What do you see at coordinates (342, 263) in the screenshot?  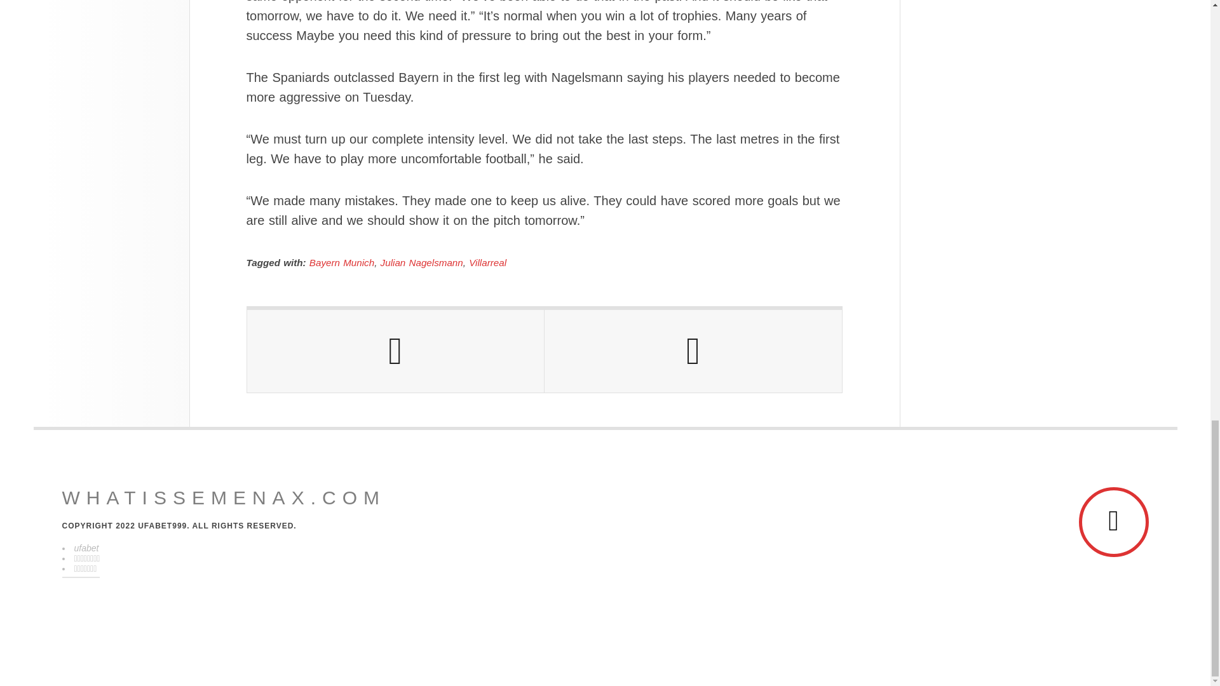 I see `Bayern Munich` at bounding box center [342, 263].